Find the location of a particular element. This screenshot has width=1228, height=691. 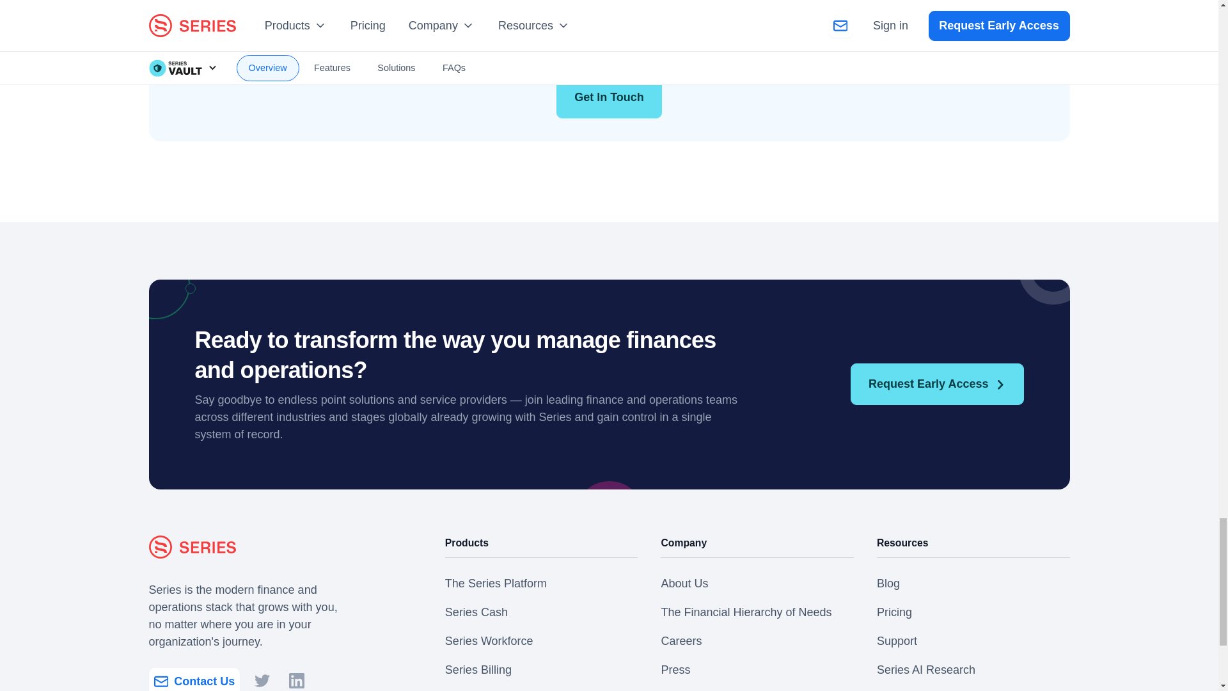

Request Early Access is located at coordinates (936, 384).